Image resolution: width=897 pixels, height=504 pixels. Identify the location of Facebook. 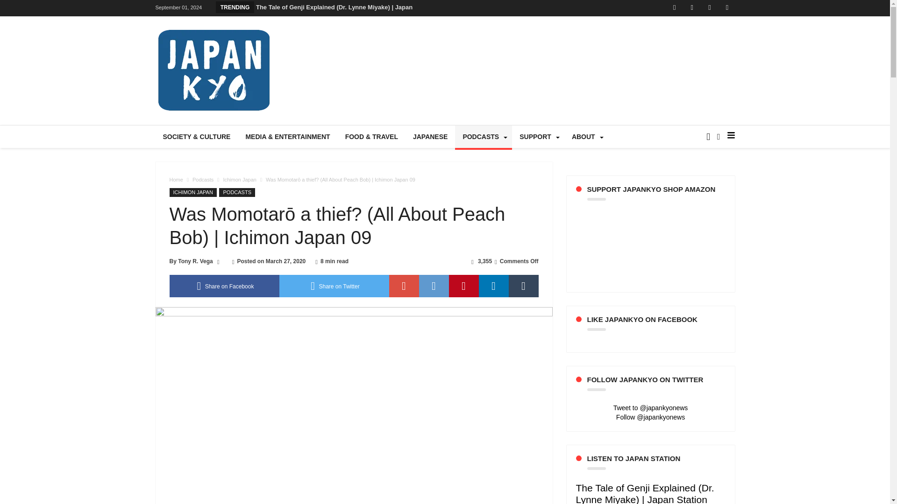
(675, 8).